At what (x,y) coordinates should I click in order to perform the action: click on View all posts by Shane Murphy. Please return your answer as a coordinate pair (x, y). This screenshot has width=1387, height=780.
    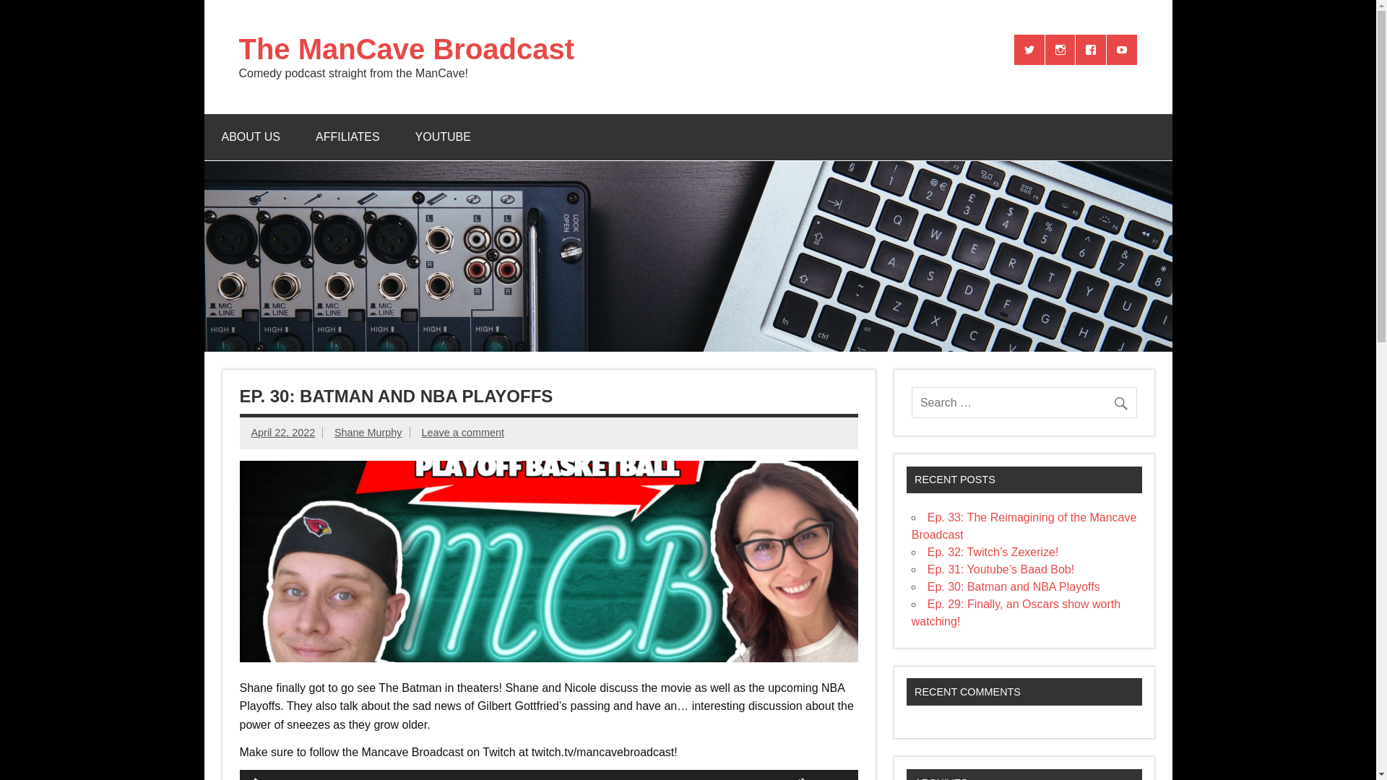
    Looking at the image, I should click on (368, 432).